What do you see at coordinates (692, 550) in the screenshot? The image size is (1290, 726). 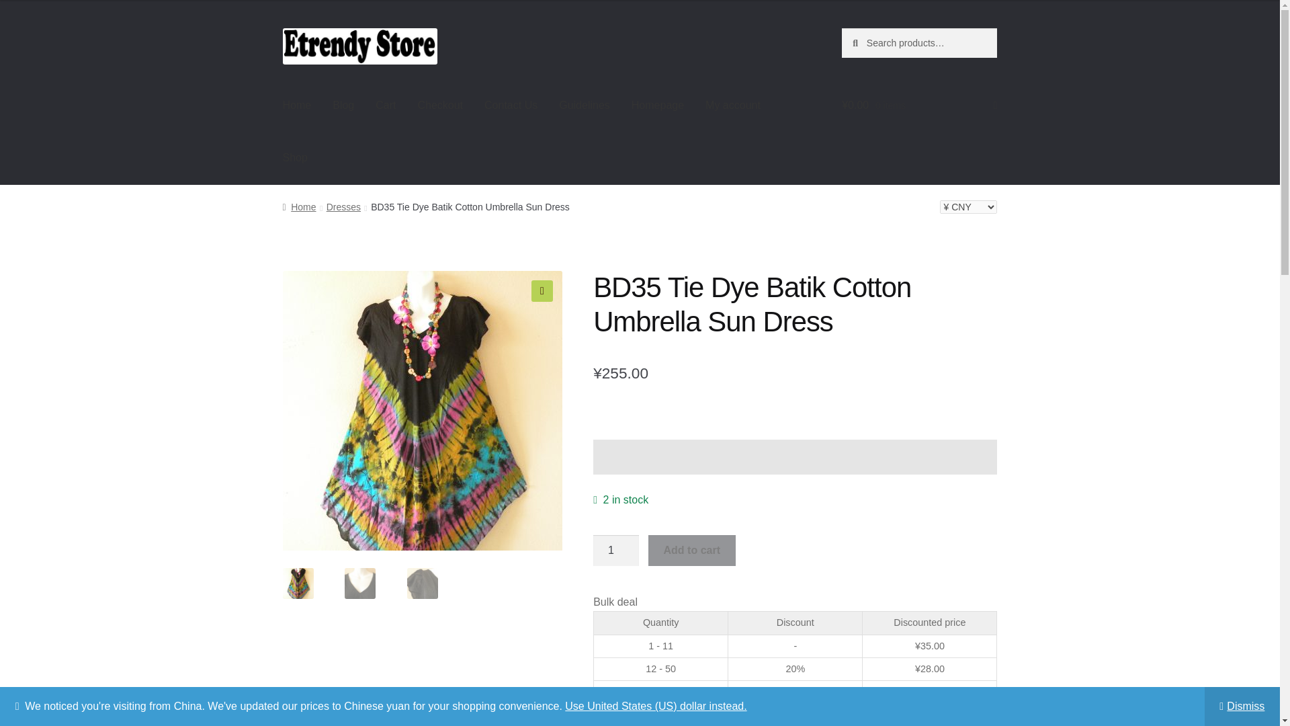 I see `Add to cart` at bounding box center [692, 550].